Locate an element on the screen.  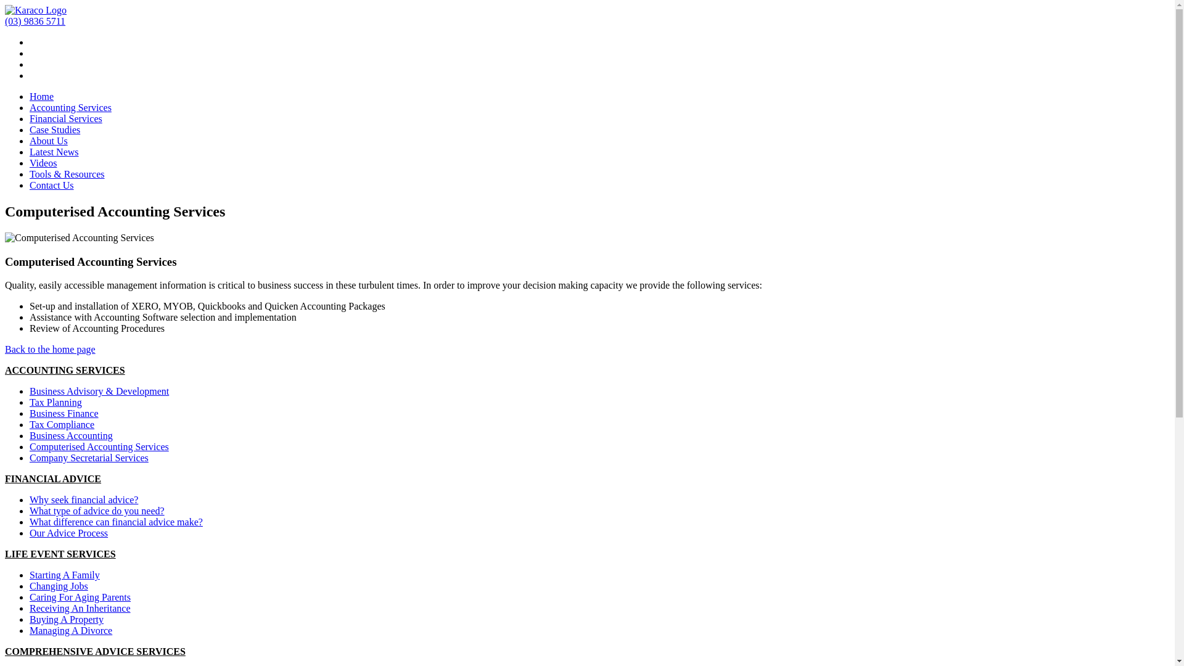
Computerised Accounting Services is located at coordinates (99, 446).